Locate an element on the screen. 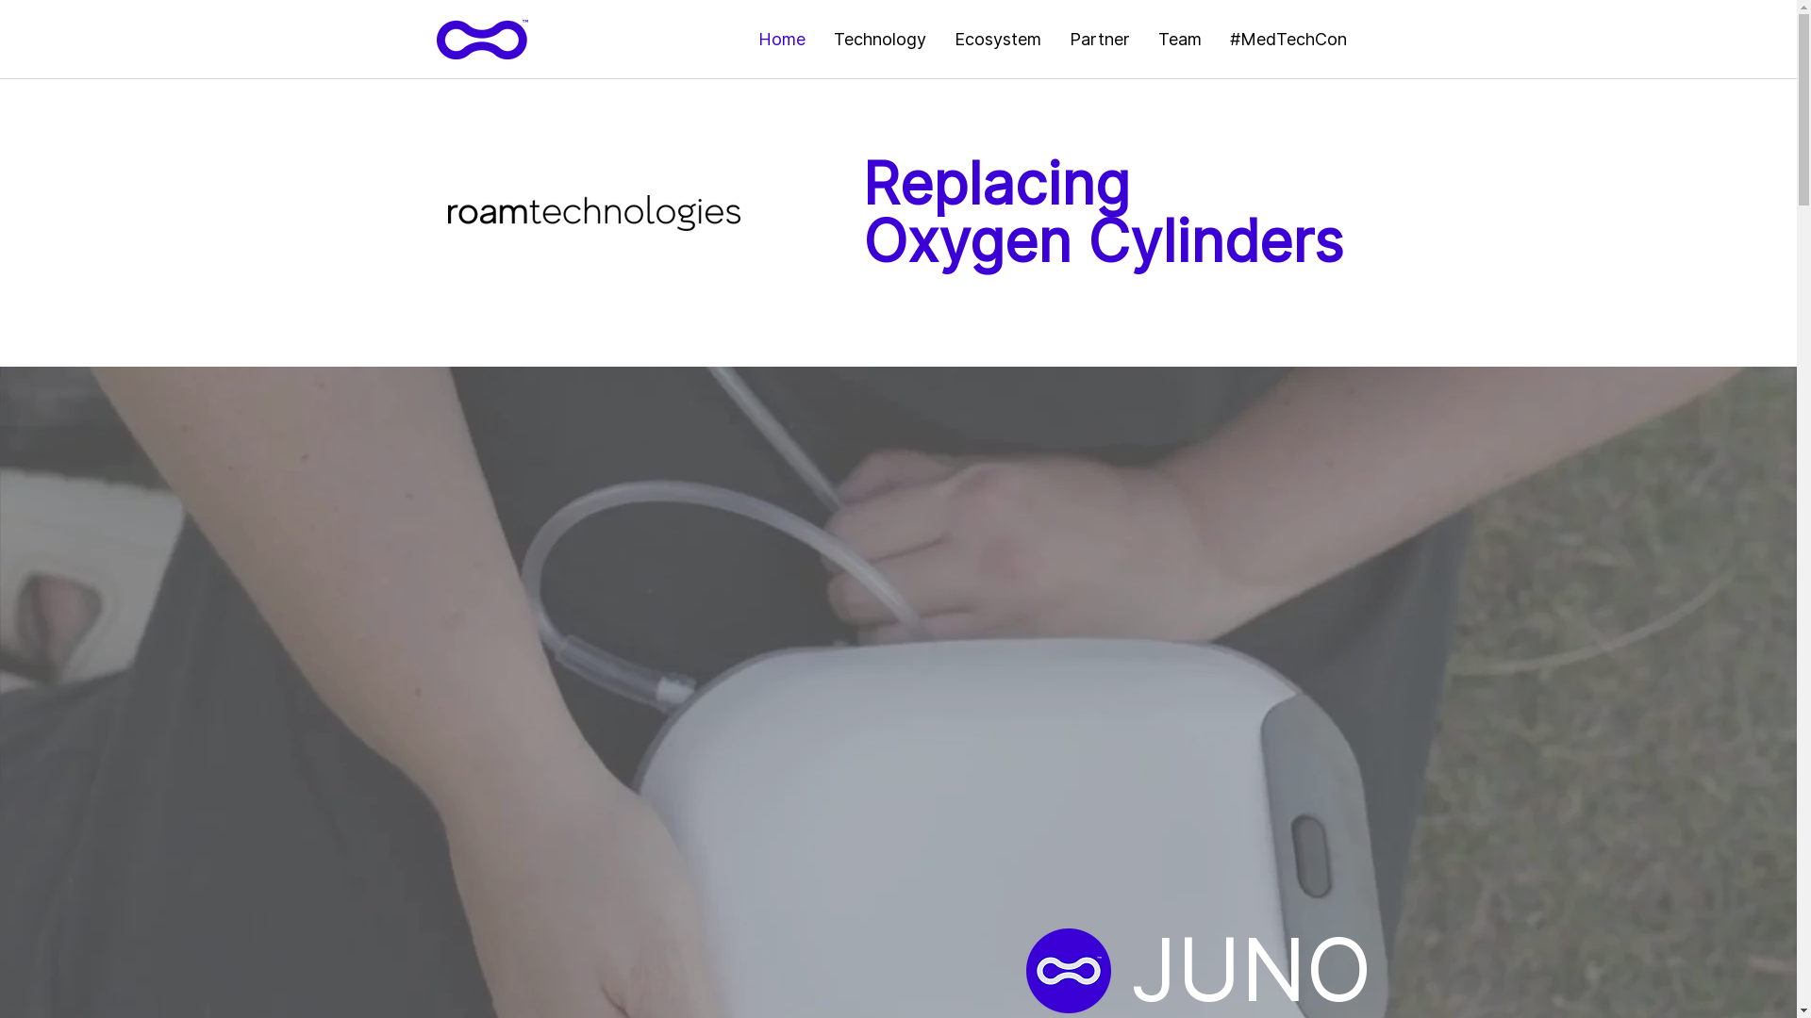  Ecosystem is located at coordinates (997, 40).